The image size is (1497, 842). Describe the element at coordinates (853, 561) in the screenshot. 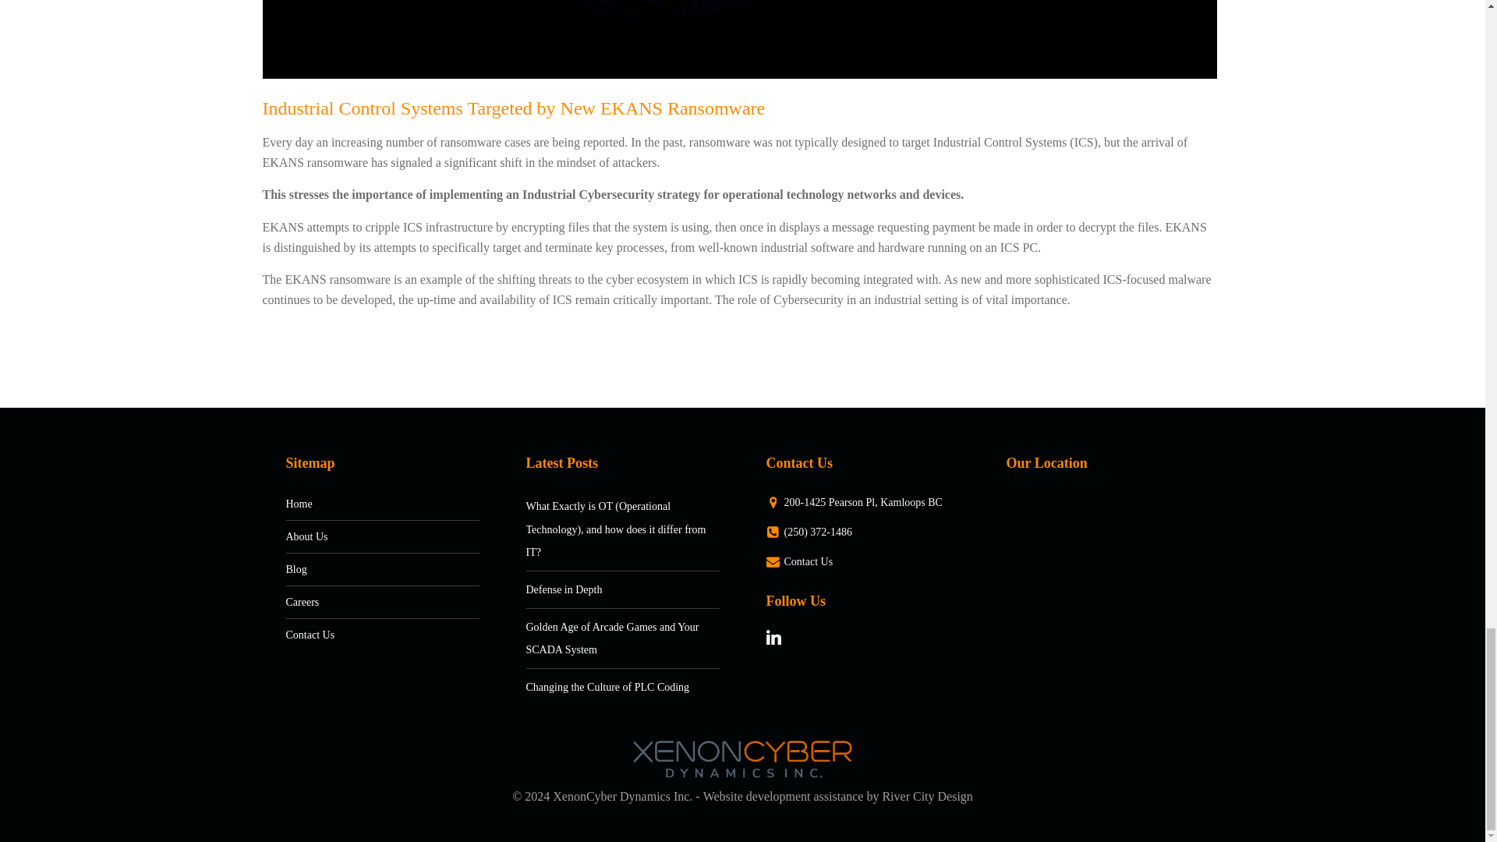

I see `Contact Us` at that location.